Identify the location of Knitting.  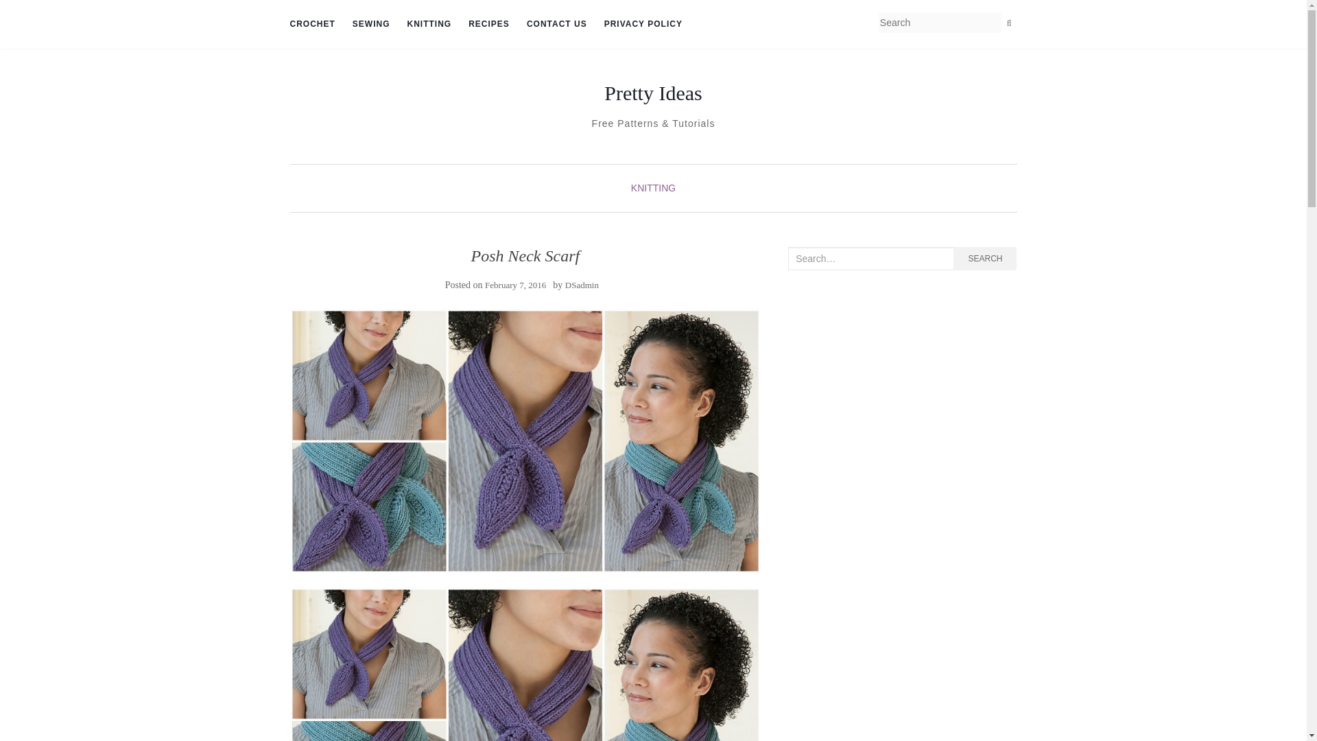
(429, 25).